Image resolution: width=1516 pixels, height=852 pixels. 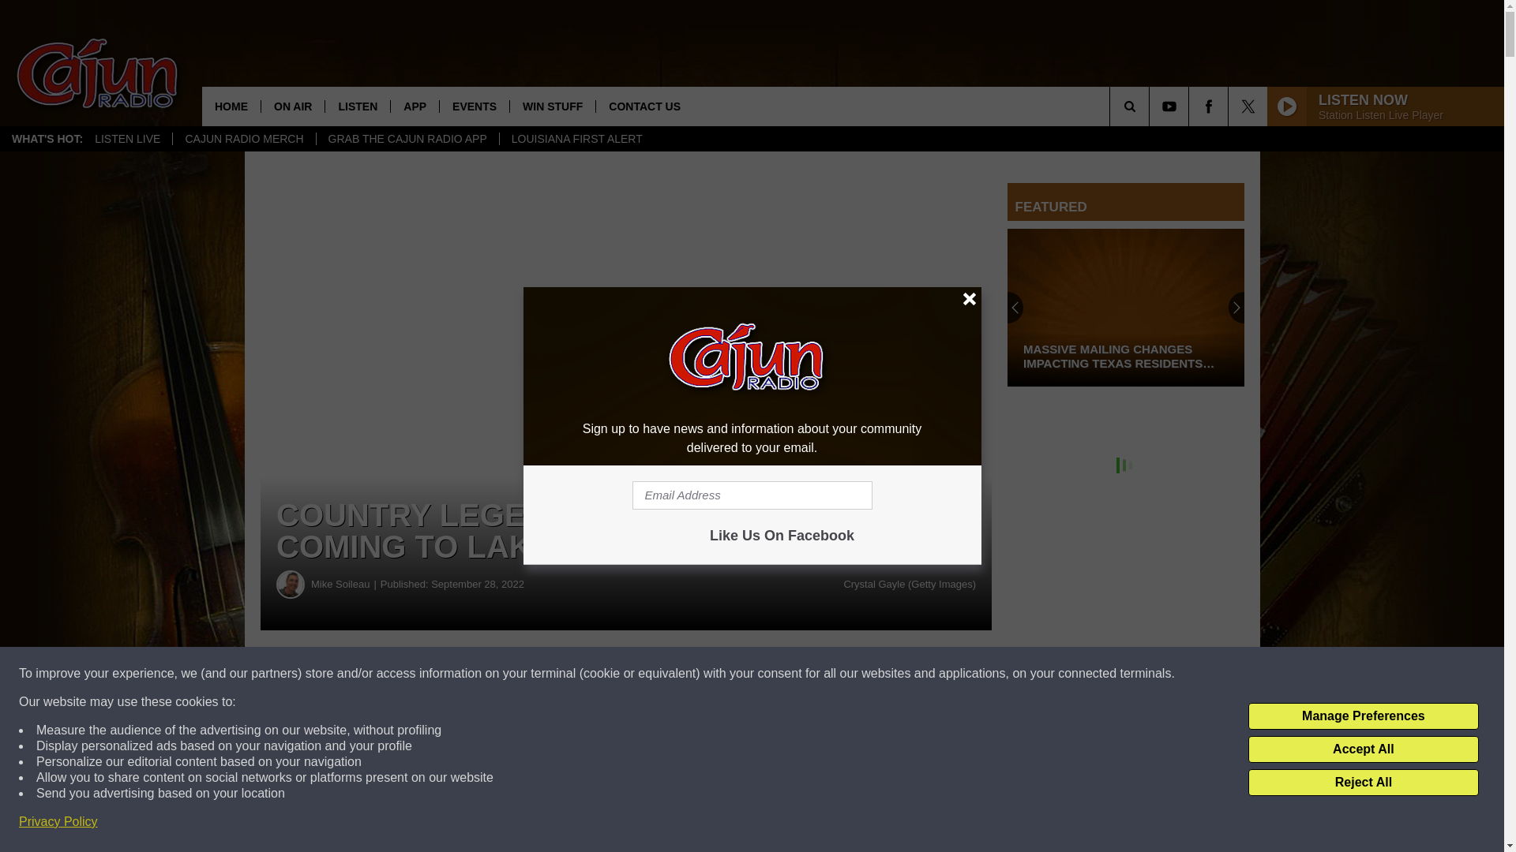 What do you see at coordinates (414, 106) in the screenshot?
I see `APP` at bounding box center [414, 106].